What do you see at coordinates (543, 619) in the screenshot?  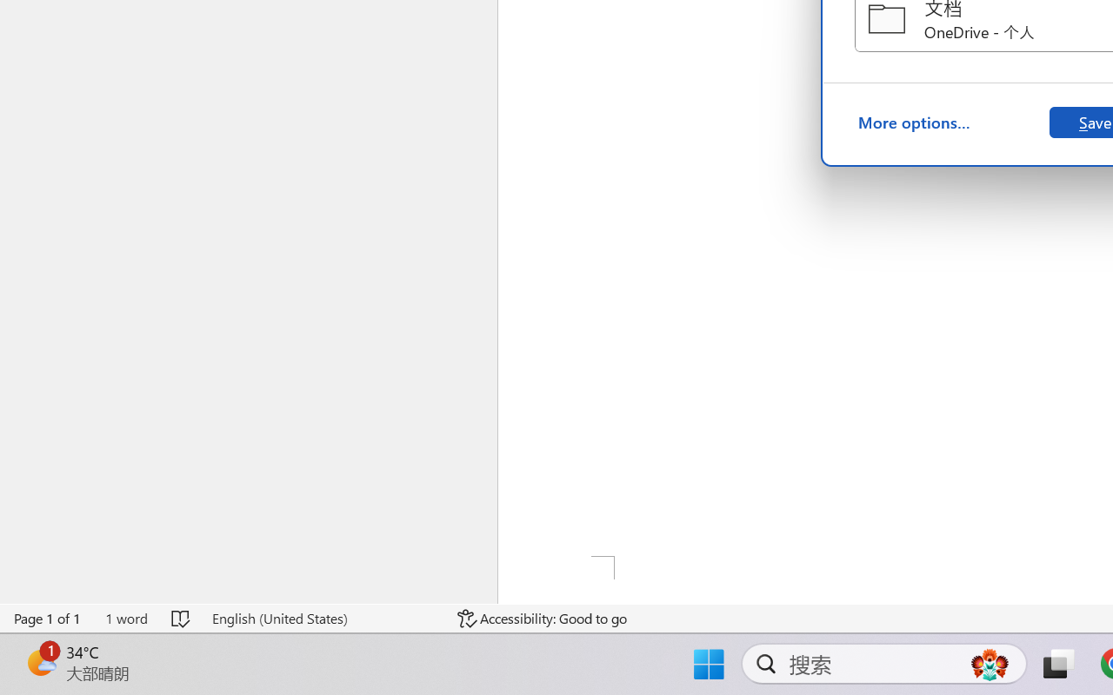 I see `Accessibility Checker Accessibility: Good to go` at bounding box center [543, 619].